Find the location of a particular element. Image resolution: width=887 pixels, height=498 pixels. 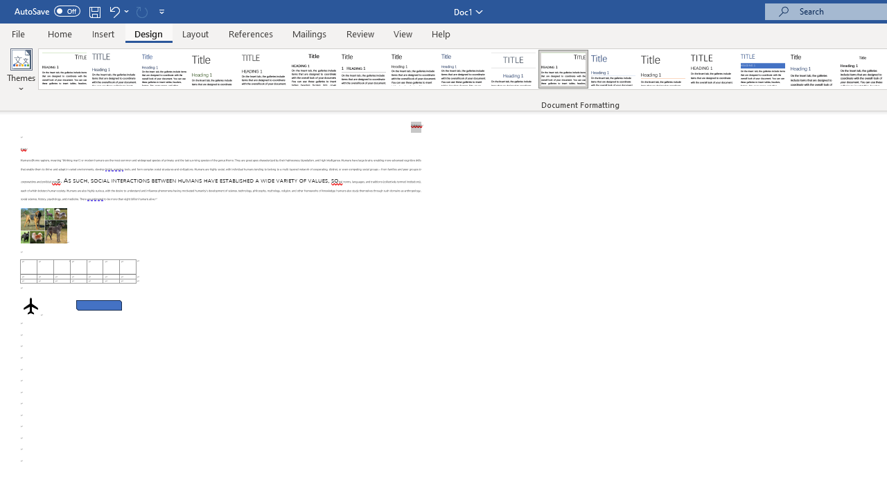

Basic (Simple) is located at coordinates (164, 69).